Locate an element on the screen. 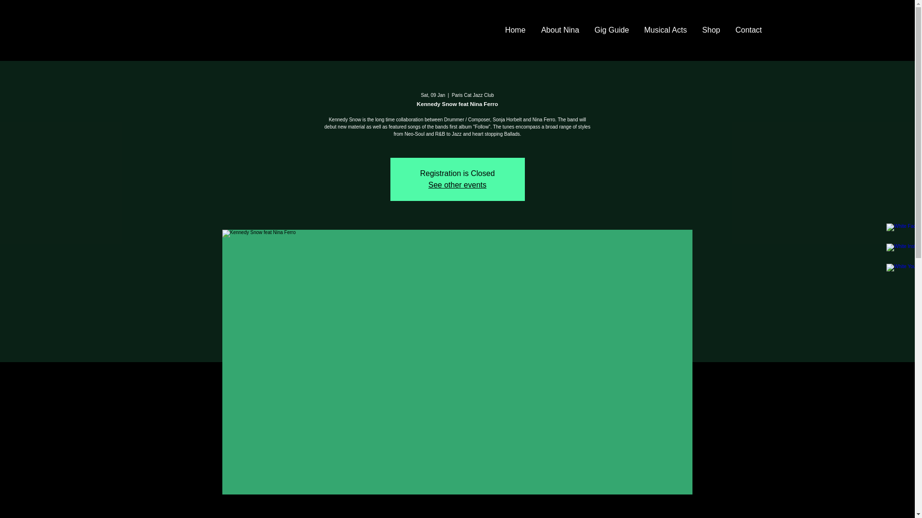  Gig Guide is located at coordinates (611, 30).